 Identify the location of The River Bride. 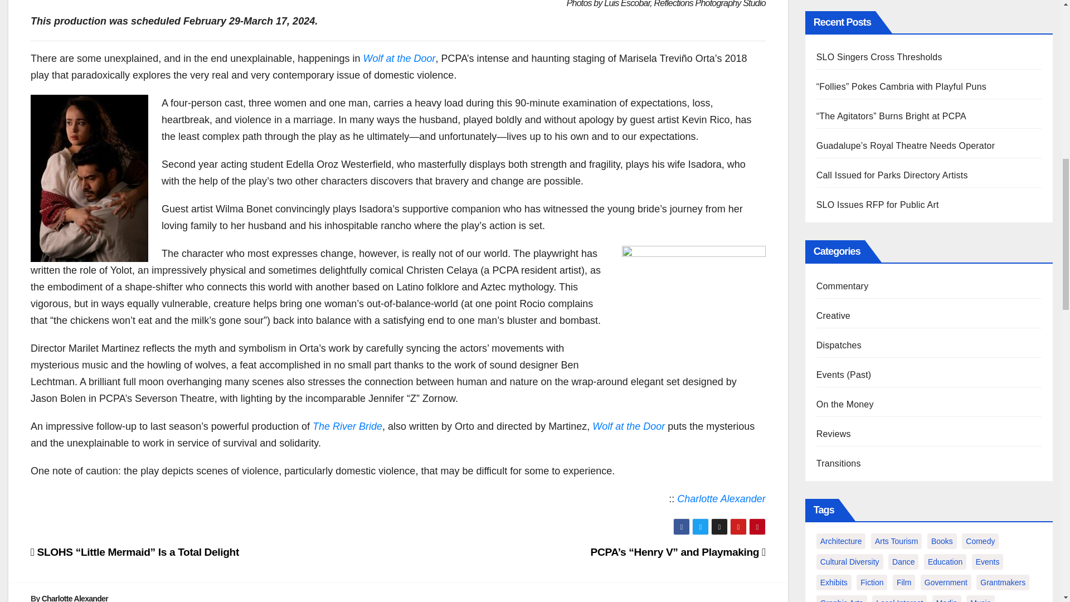
(347, 426).